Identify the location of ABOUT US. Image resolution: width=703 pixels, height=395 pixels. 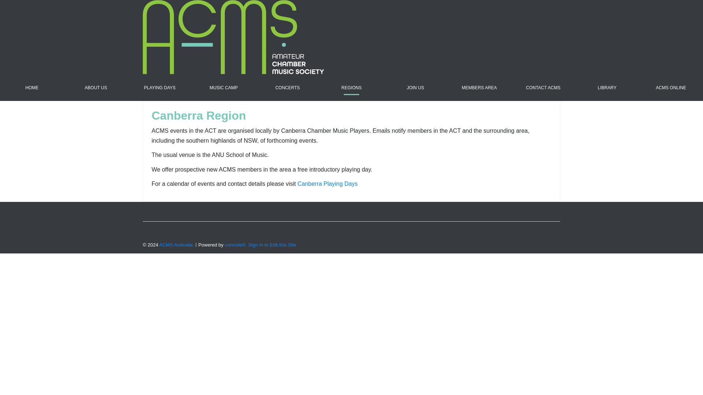
(96, 88).